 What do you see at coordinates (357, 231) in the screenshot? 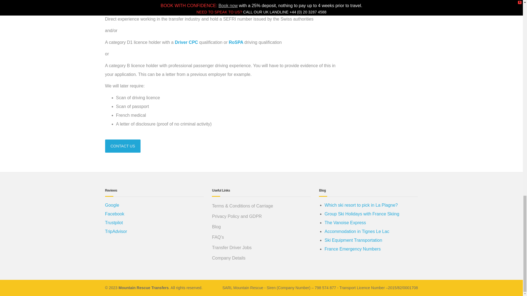
I see `Accommodation in Tignes Le Lac` at bounding box center [357, 231].